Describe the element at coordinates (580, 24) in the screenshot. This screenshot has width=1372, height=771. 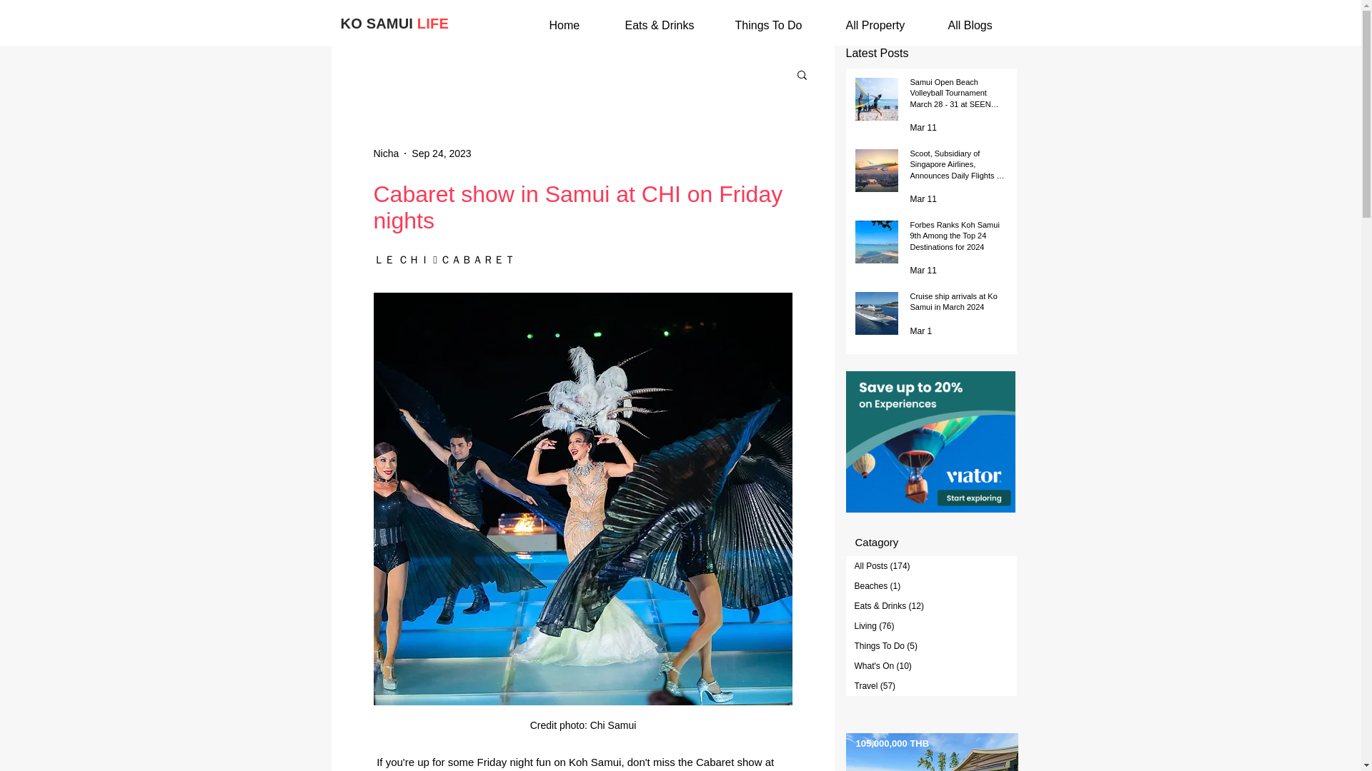
I see `Home` at that location.